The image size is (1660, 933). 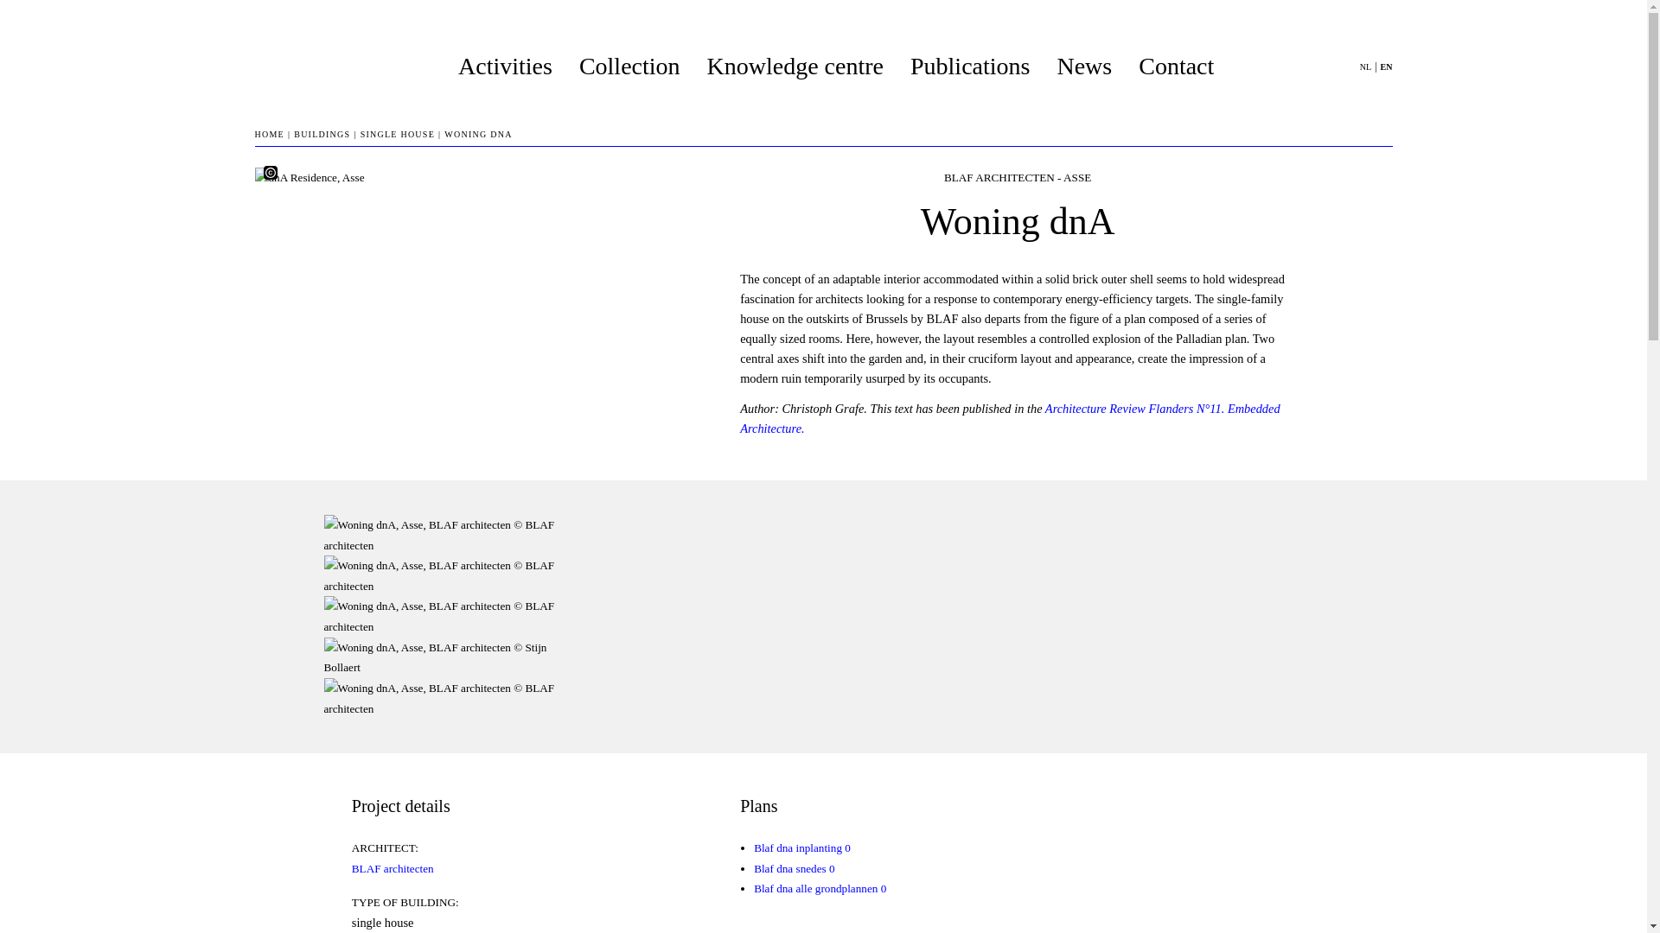 What do you see at coordinates (801, 848) in the screenshot?
I see `Blaf dna inplanting 0` at bounding box center [801, 848].